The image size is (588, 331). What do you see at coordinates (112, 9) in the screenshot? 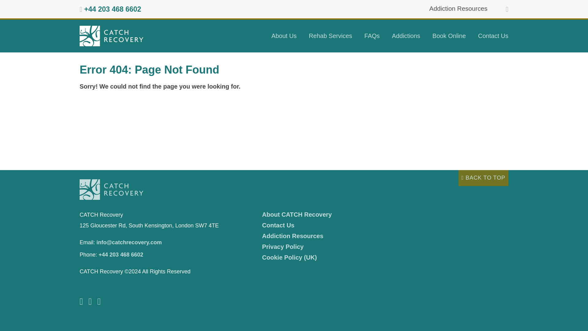
I see `Call CATCH Recovery` at bounding box center [112, 9].